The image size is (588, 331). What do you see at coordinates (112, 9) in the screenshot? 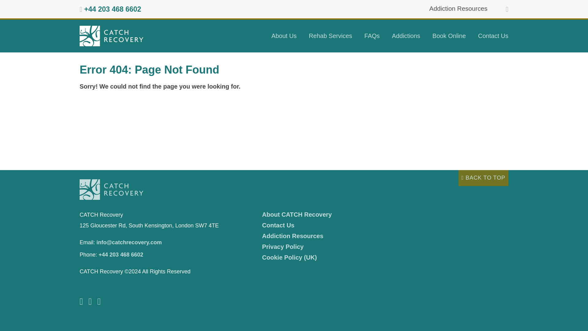
I see `Call CATCH Recovery` at bounding box center [112, 9].